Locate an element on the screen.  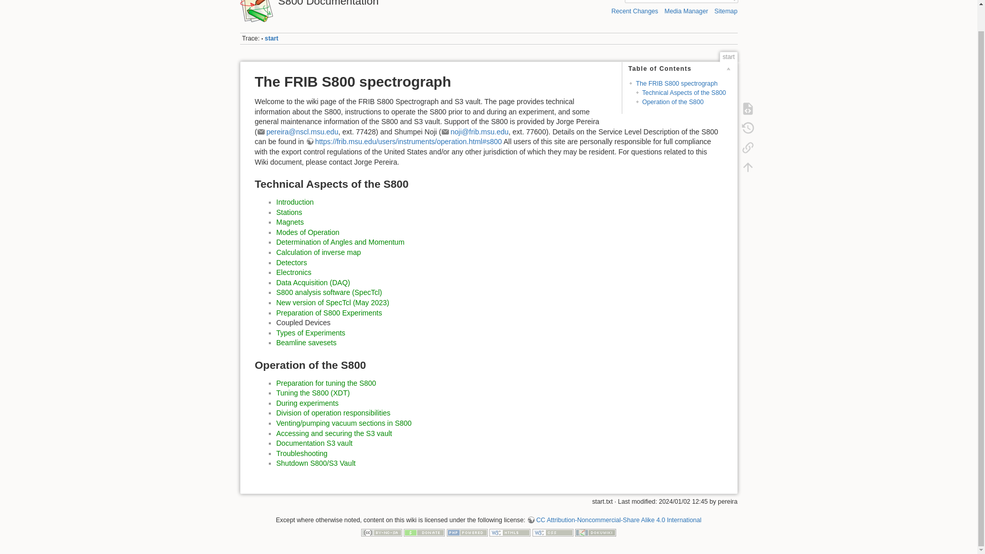
start is located at coordinates (272, 38).